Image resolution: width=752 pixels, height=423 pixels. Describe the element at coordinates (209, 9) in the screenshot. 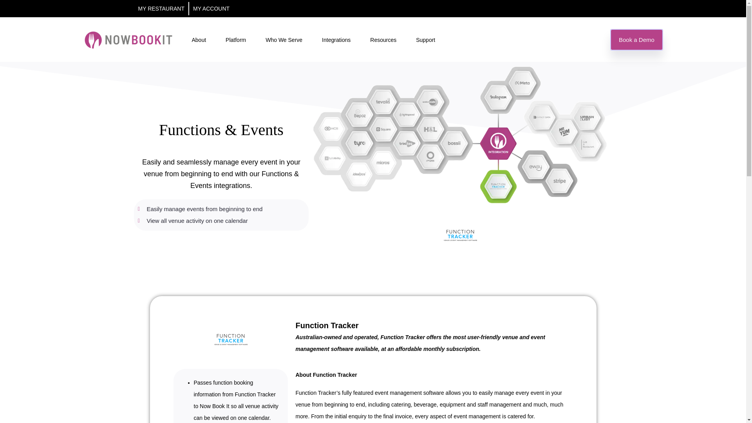

I see `MY ACCOUNT` at that location.